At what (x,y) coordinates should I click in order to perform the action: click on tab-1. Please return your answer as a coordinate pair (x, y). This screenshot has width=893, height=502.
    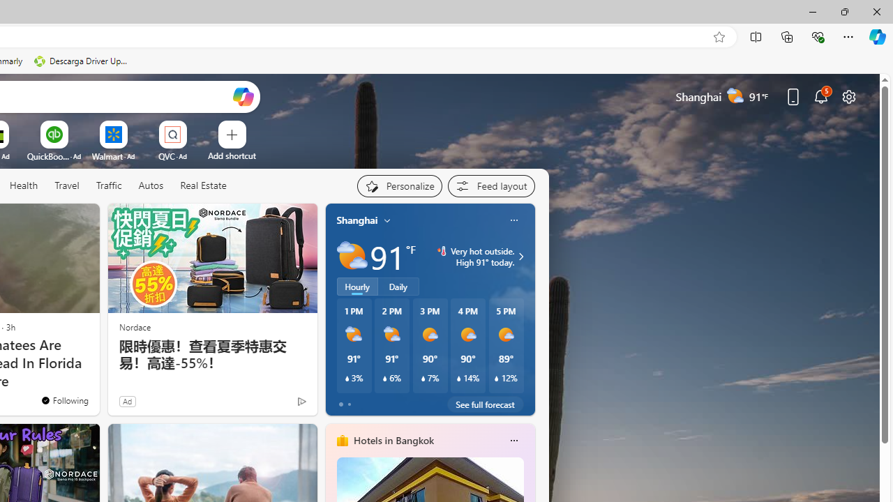
    Looking at the image, I should click on (349, 404).